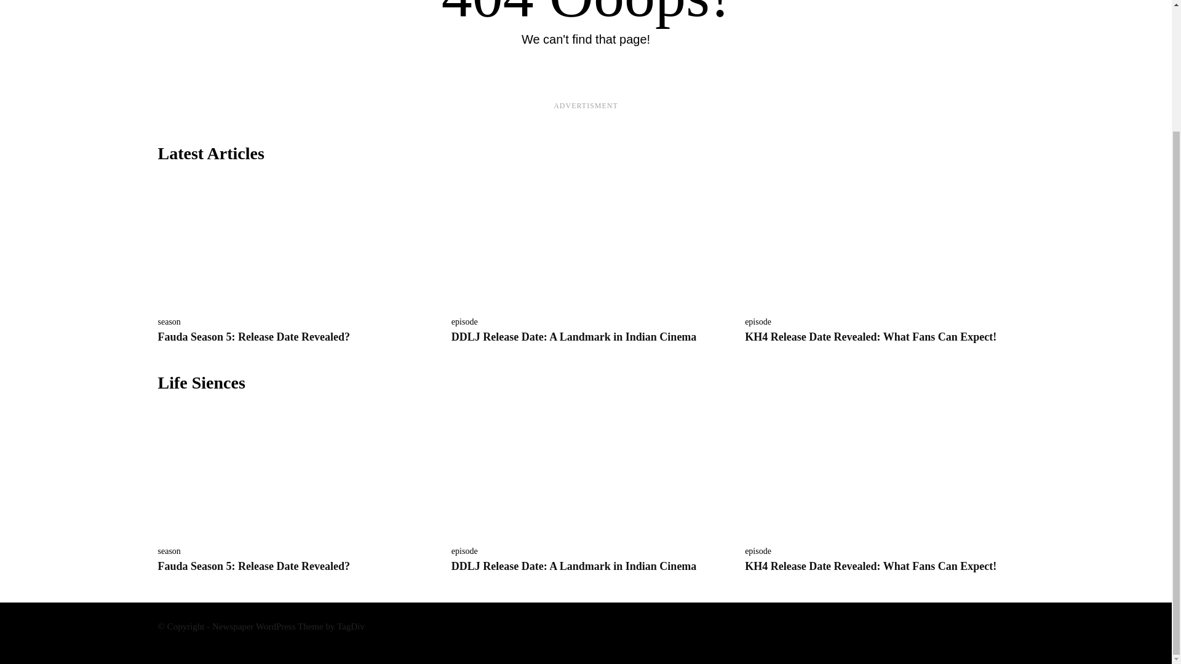 The height and width of the screenshot is (664, 1181). I want to click on DDLJ Release Date: A Landmark in Indian Cinema, so click(573, 566).